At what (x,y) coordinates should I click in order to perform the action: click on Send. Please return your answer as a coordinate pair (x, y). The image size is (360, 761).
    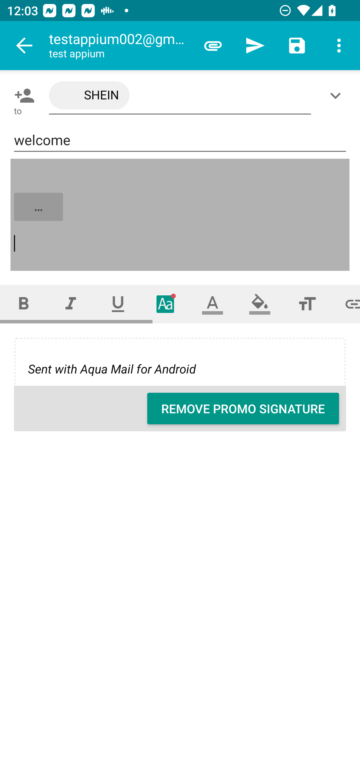
    Looking at the image, I should click on (255, 46).